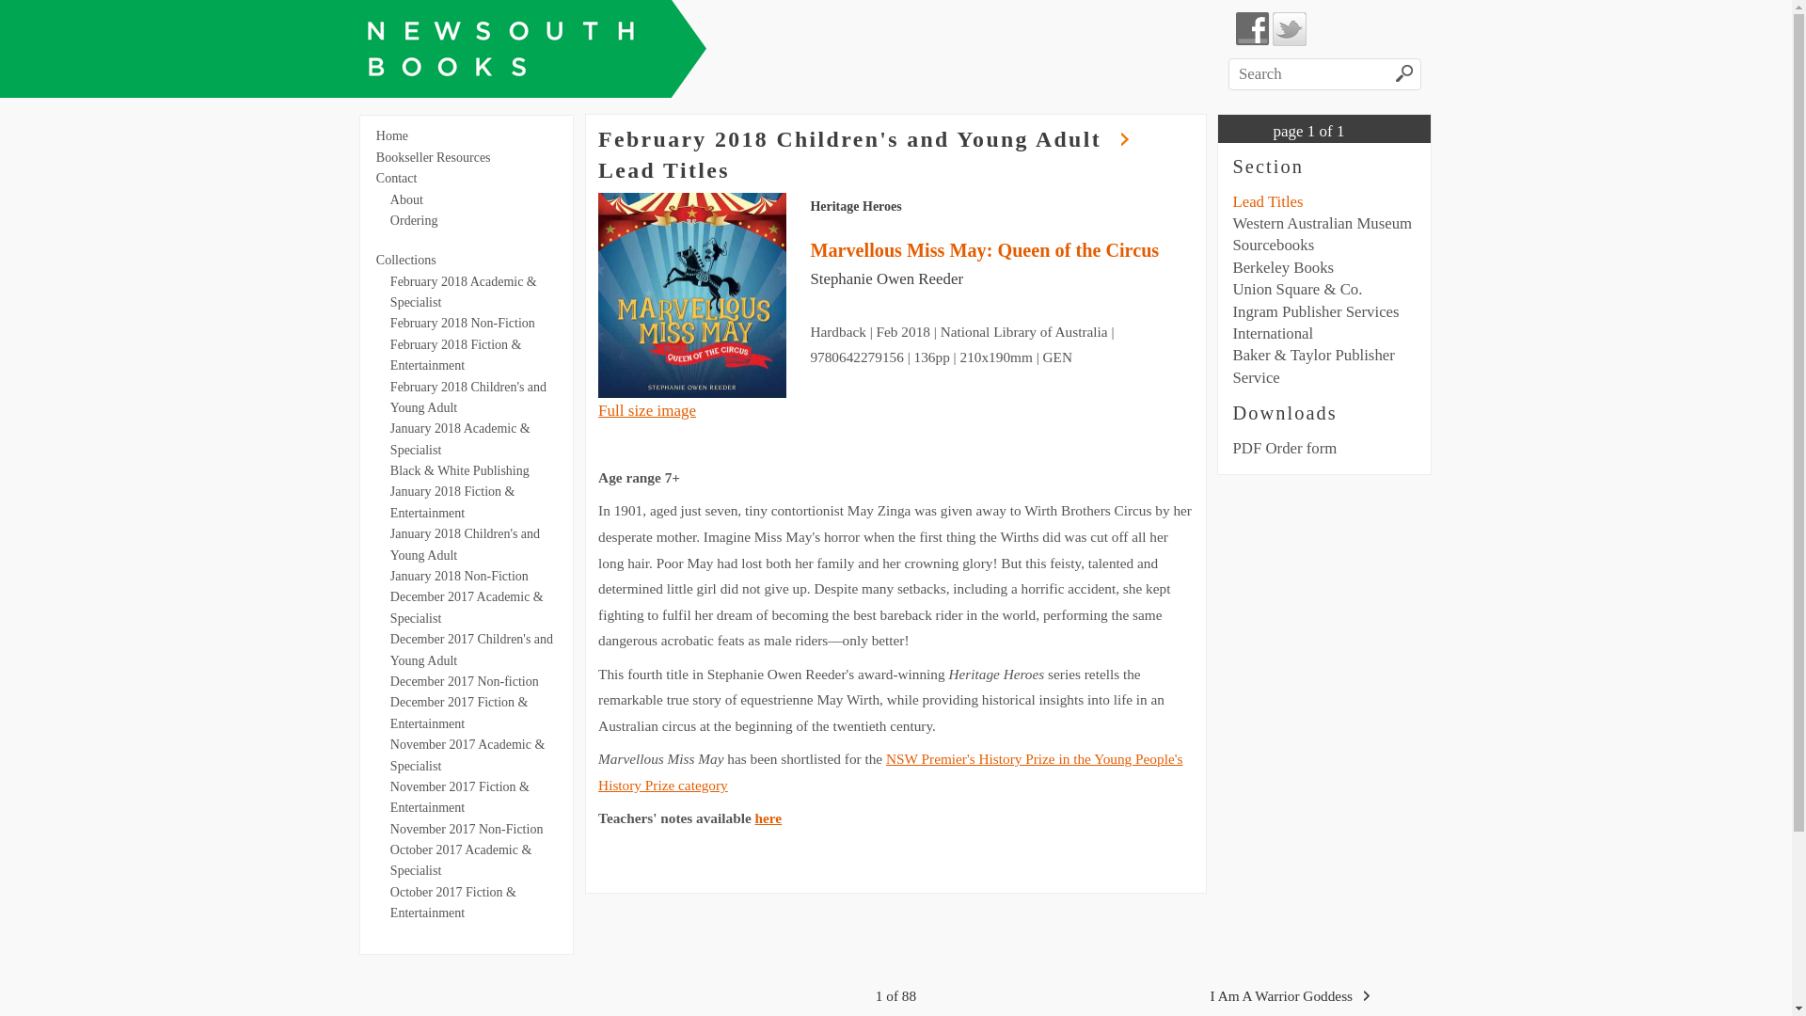 Image resolution: width=1806 pixels, height=1016 pixels. What do you see at coordinates (406, 199) in the screenshot?
I see `About` at bounding box center [406, 199].